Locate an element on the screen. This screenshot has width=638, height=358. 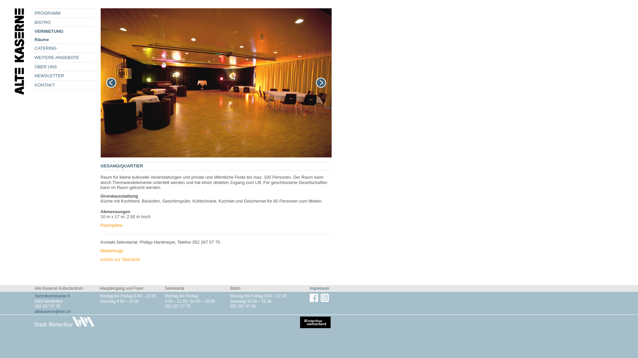
KONTAKT is located at coordinates (64, 85).